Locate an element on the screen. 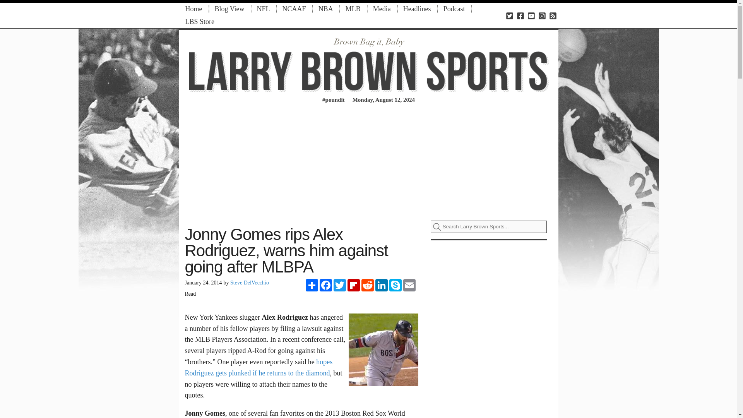  Home is located at coordinates (193, 9).